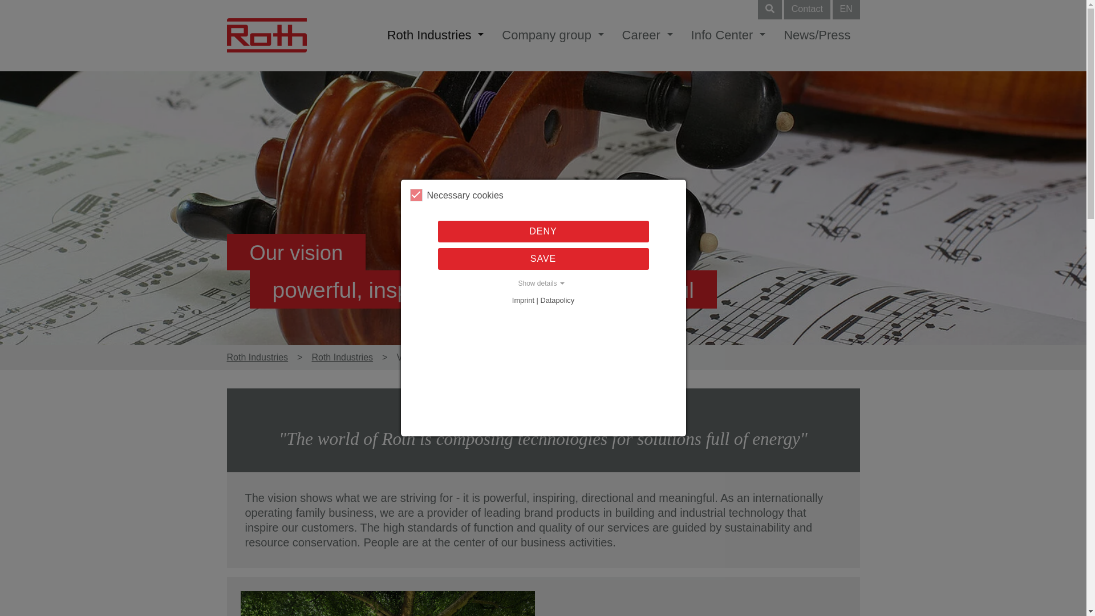 The image size is (1095, 616). What do you see at coordinates (648, 35) in the screenshot?
I see `Career` at bounding box center [648, 35].